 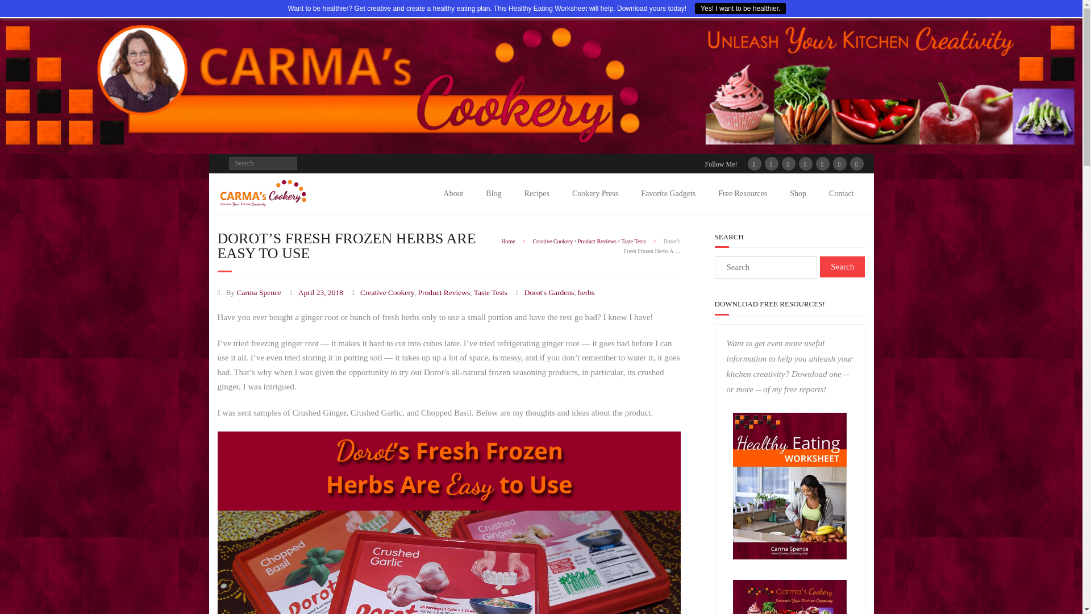 I want to click on Search, so click(x=18, y=10).